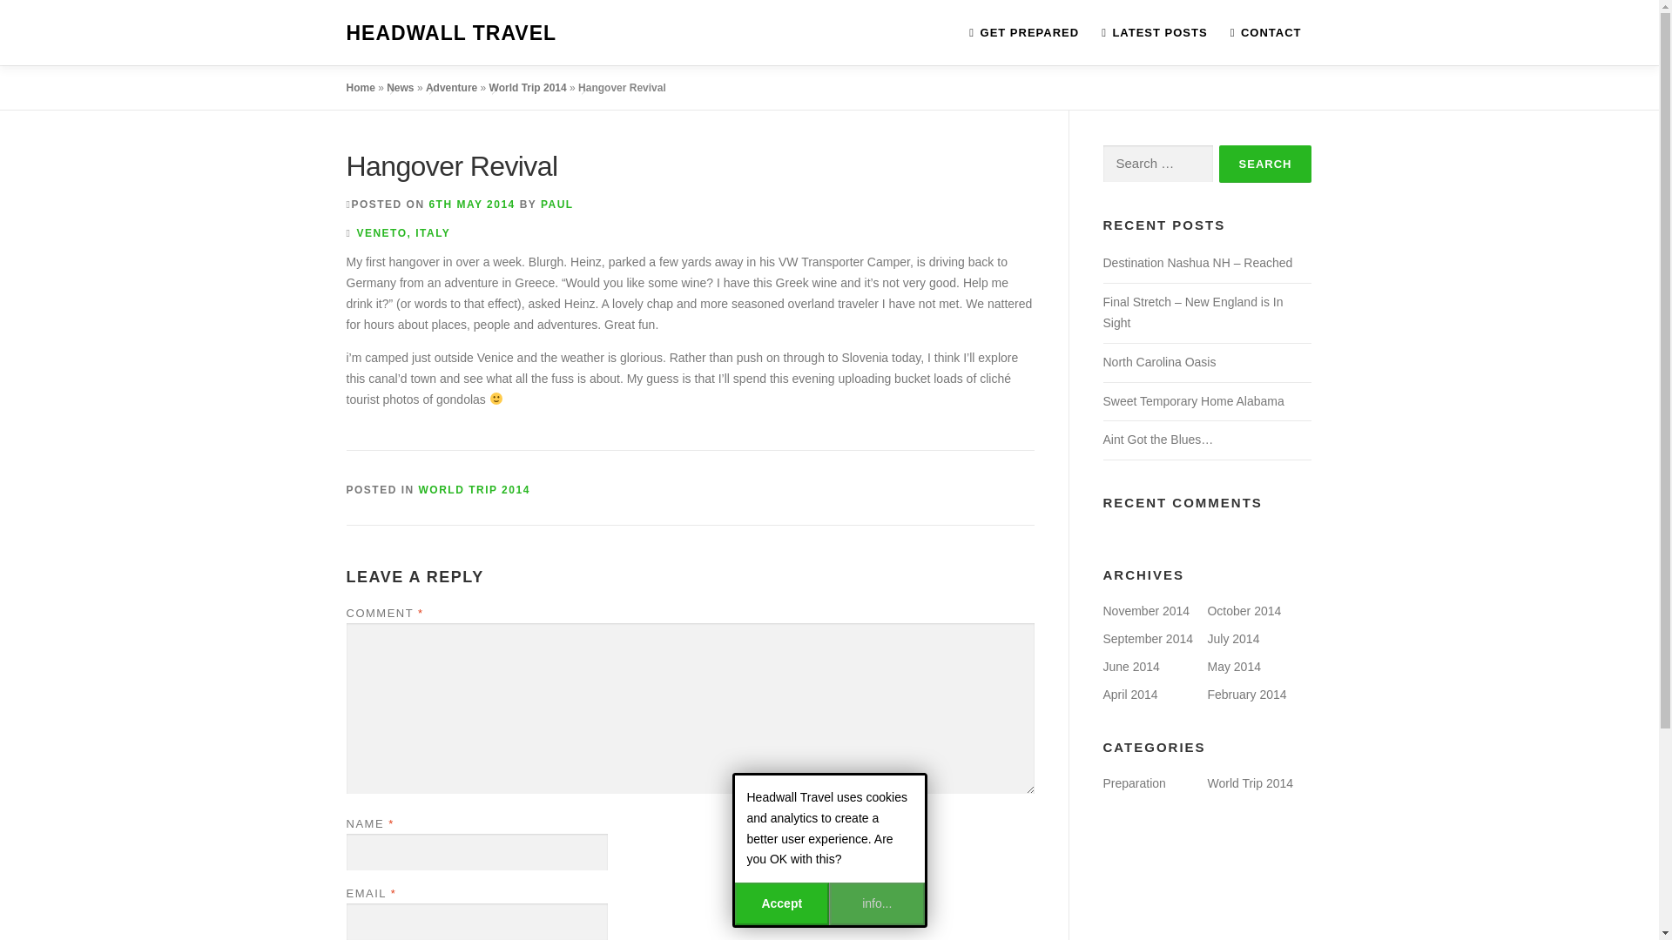 Image resolution: width=1672 pixels, height=940 pixels. I want to click on 6TH MAY 2014, so click(471, 204).